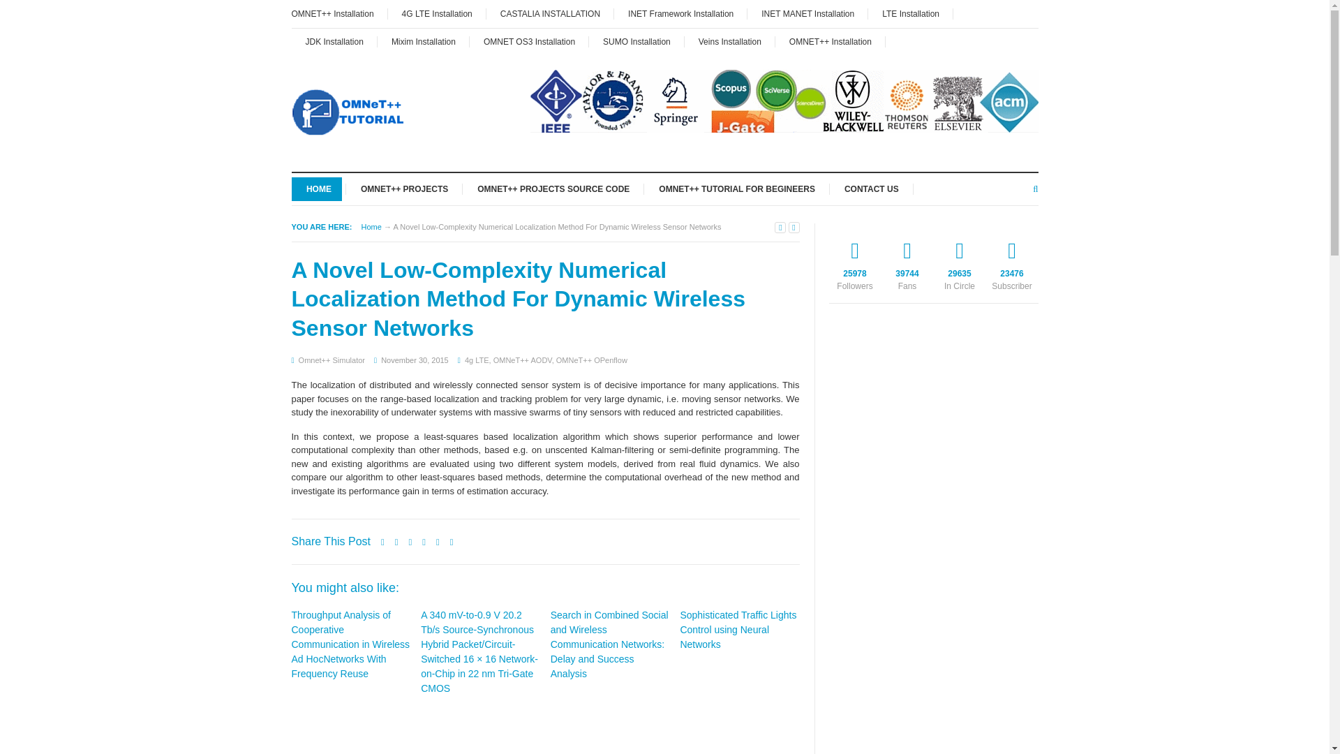  What do you see at coordinates (780, 227) in the screenshot?
I see `Previous Post` at bounding box center [780, 227].